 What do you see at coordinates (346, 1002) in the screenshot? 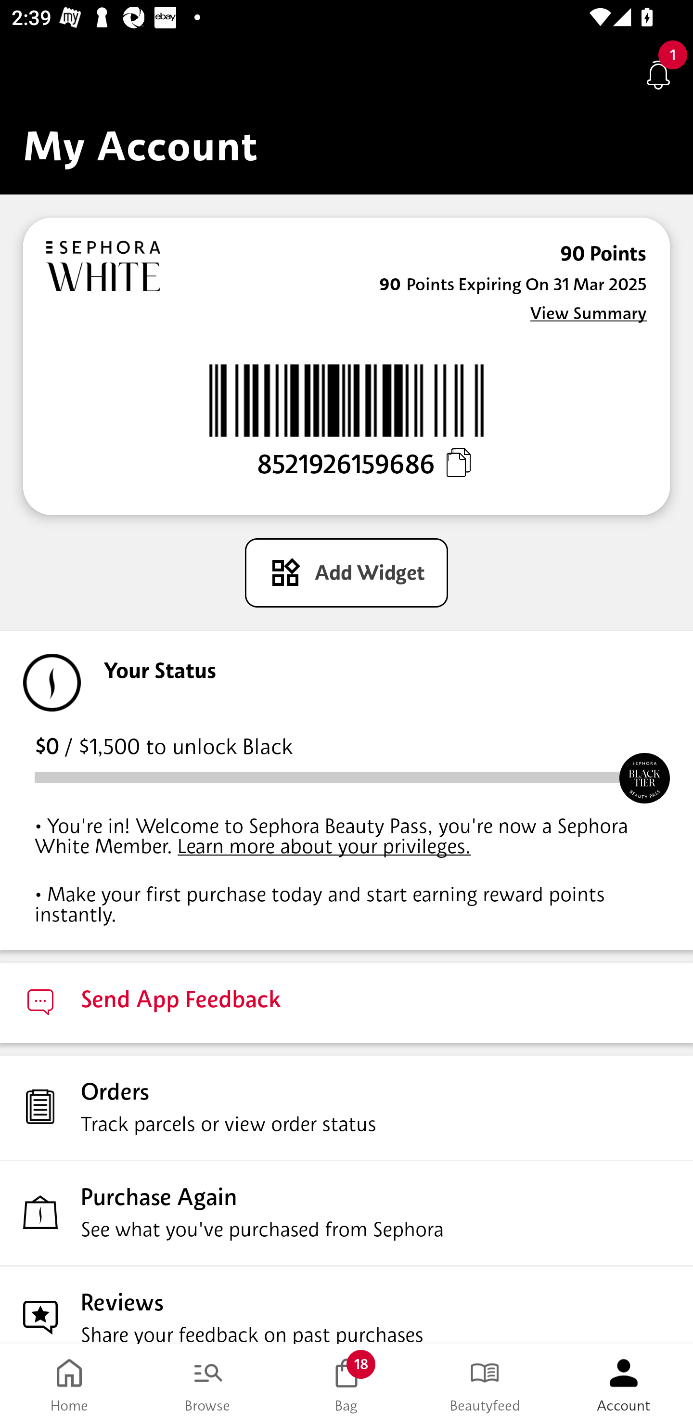
I see `Send App Feedback` at bounding box center [346, 1002].